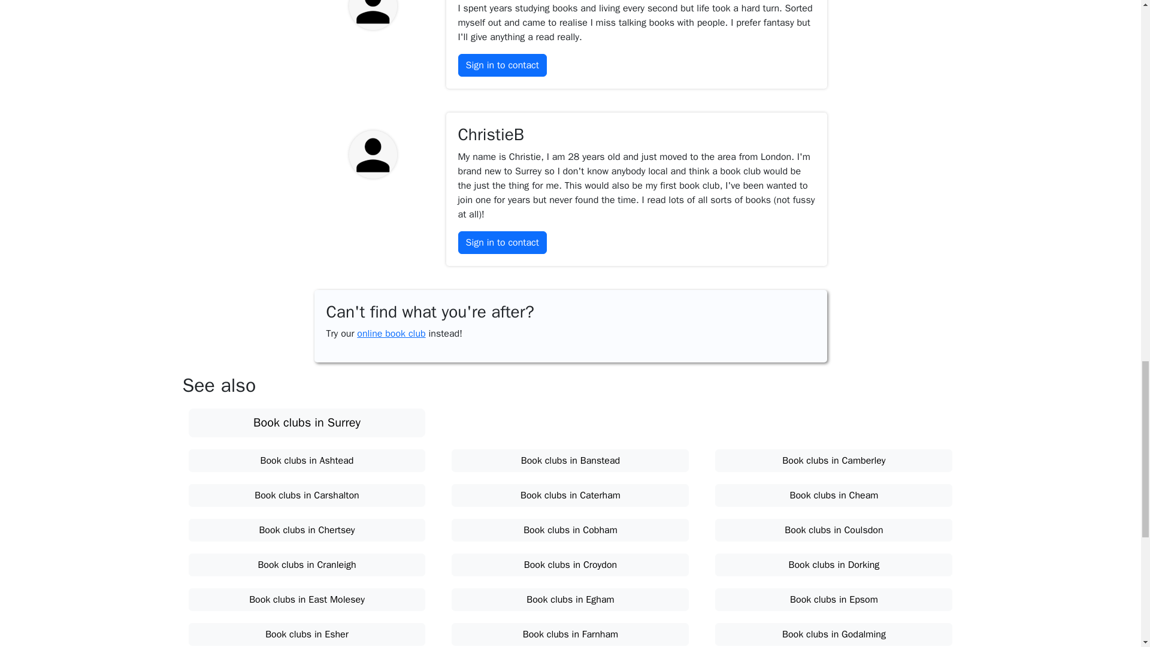 The image size is (1150, 647). I want to click on online book club, so click(391, 333).